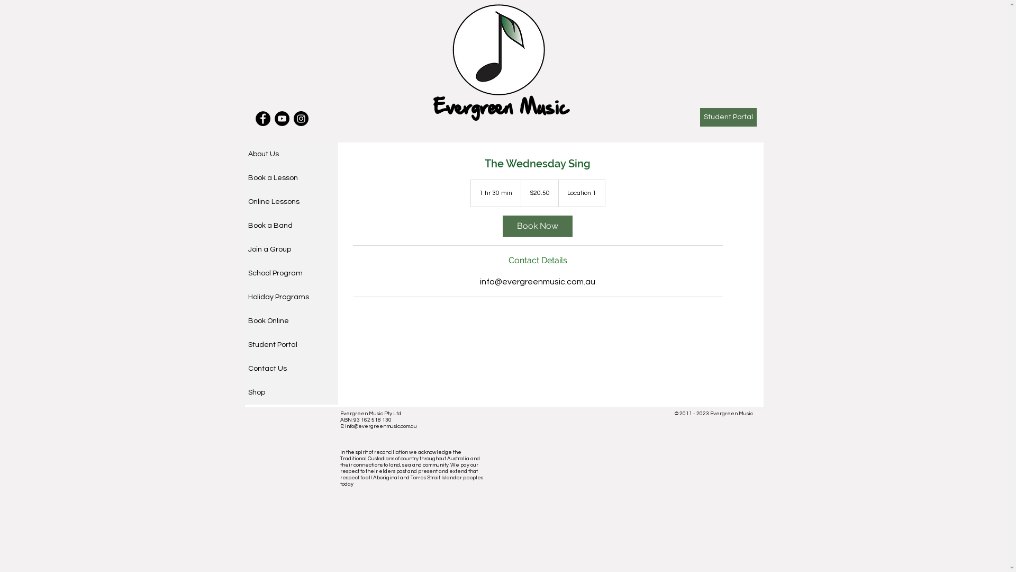  Describe the element at coordinates (291, 345) in the screenshot. I see `Student Portal` at that location.